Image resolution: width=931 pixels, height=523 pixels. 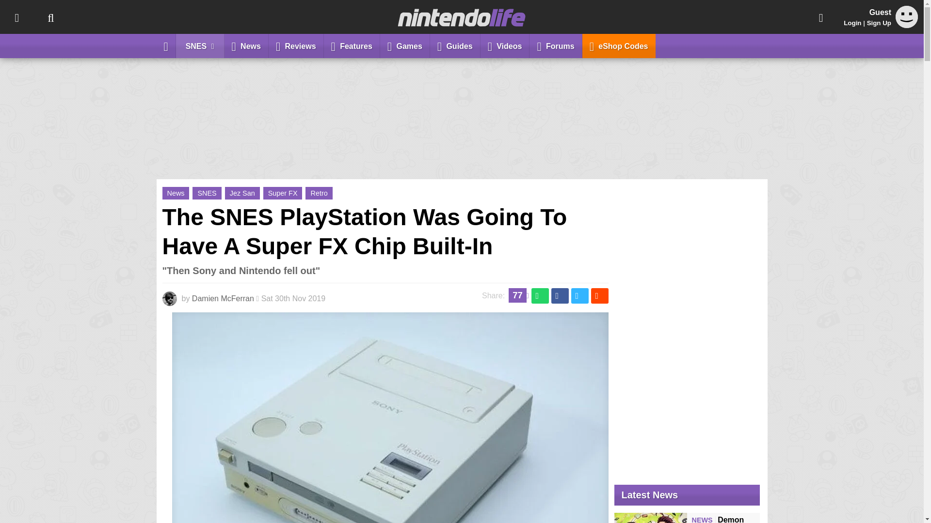 I want to click on Games, so click(x=405, y=46).